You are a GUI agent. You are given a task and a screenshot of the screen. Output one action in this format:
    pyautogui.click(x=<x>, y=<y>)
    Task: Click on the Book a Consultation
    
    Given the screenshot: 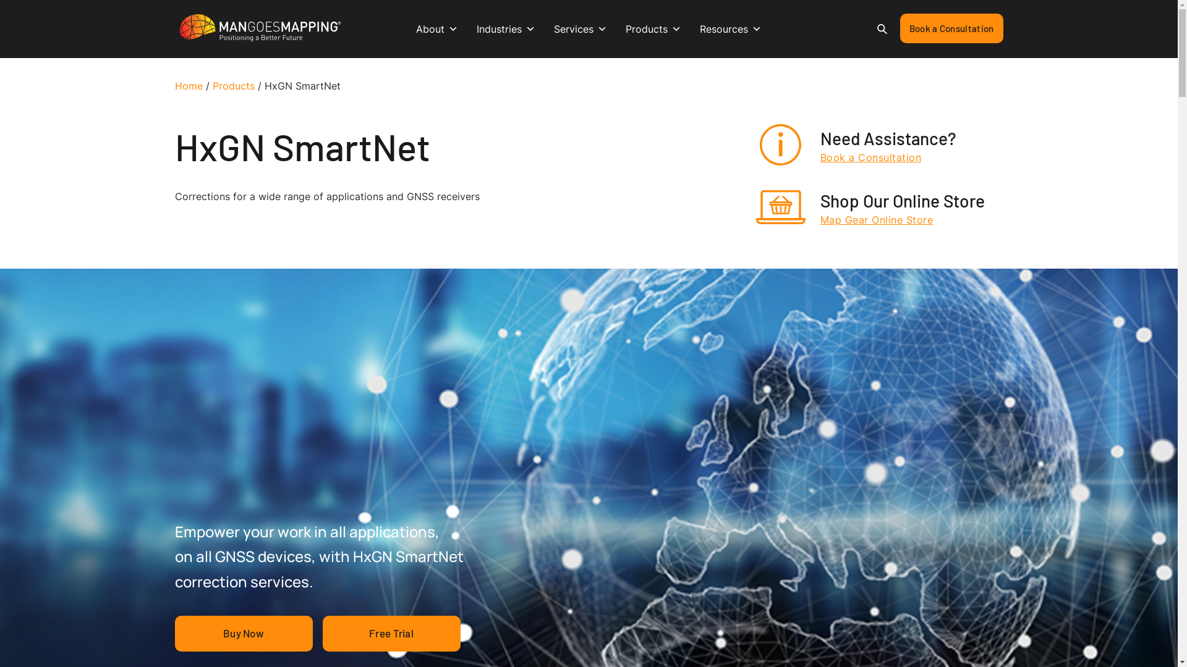 What is the action you would take?
    pyautogui.click(x=952, y=28)
    